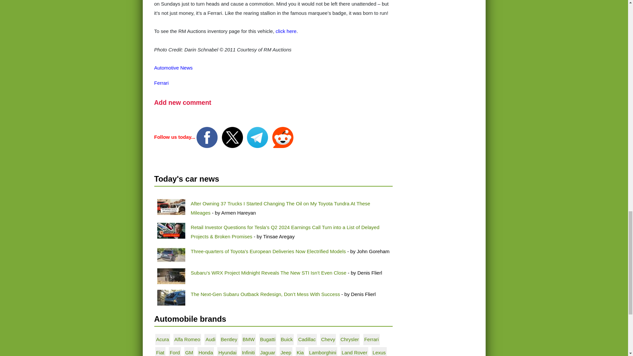  What do you see at coordinates (162, 83) in the screenshot?
I see `Ferrari` at bounding box center [162, 83].